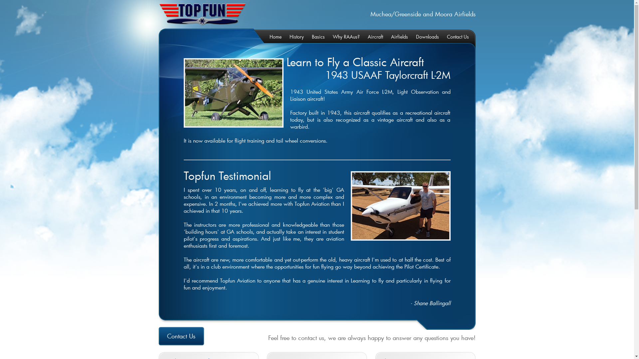  I want to click on Basics, so click(315, 37).